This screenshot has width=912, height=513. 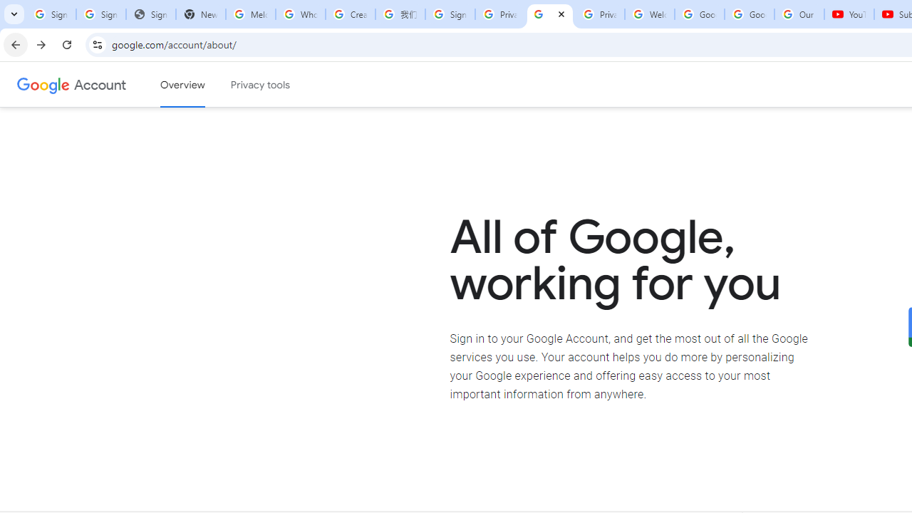 What do you see at coordinates (203, 83) in the screenshot?
I see `Skip to Content` at bounding box center [203, 83].